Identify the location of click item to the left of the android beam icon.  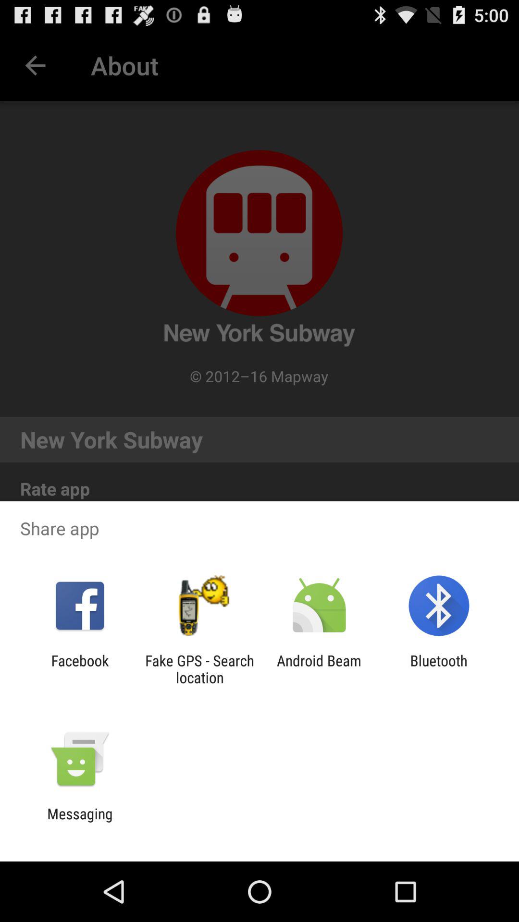
(199, 669).